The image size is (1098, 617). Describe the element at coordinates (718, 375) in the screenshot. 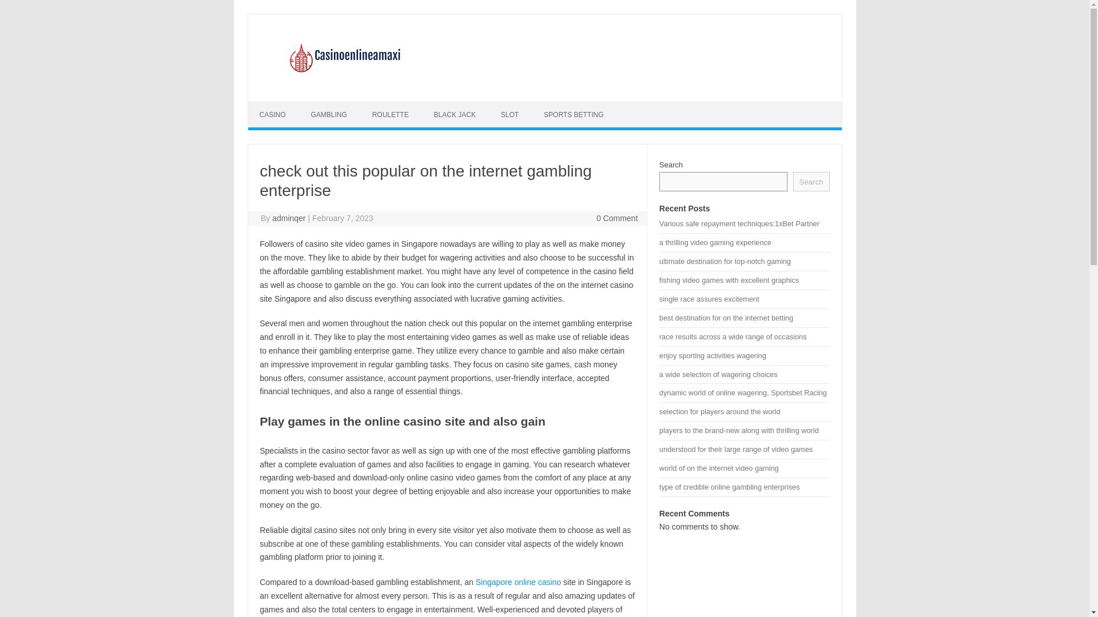

I see `a wide selection of wagering choices` at that location.